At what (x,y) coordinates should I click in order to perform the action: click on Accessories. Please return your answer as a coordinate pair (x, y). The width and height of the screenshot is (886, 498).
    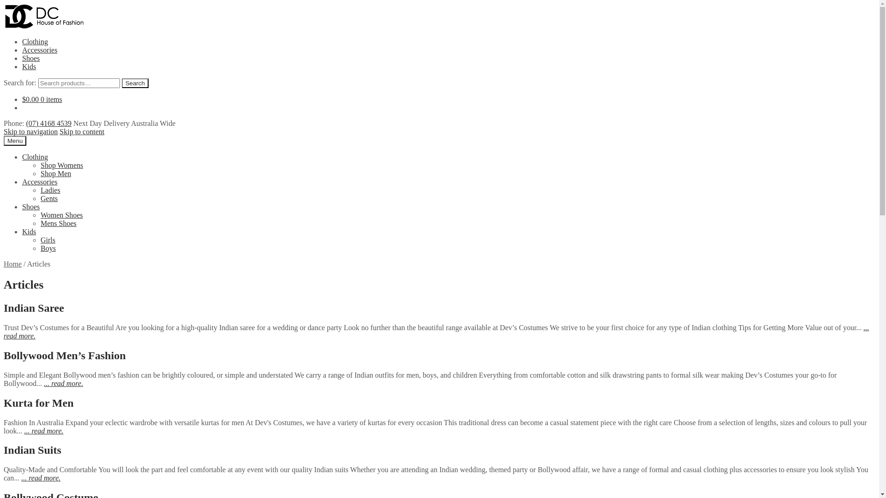
    Looking at the image, I should click on (40, 182).